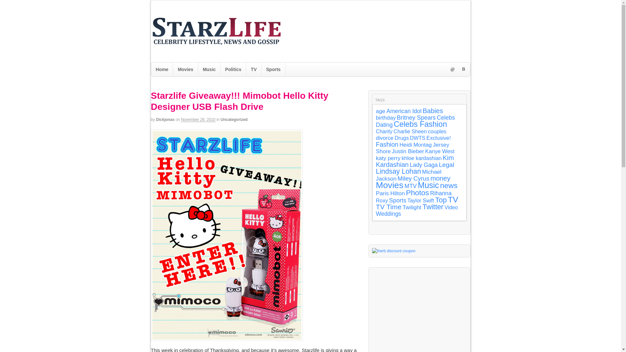 The width and height of the screenshot is (626, 352). What do you see at coordinates (385, 138) in the screenshot?
I see `divorce` at bounding box center [385, 138].